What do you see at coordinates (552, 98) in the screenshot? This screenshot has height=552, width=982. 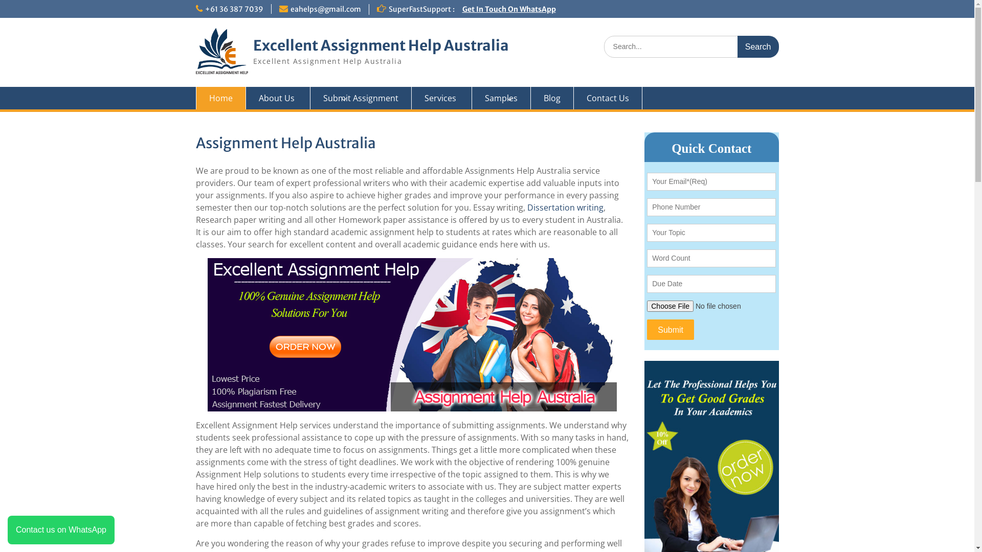 I see `Blog` at bounding box center [552, 98].